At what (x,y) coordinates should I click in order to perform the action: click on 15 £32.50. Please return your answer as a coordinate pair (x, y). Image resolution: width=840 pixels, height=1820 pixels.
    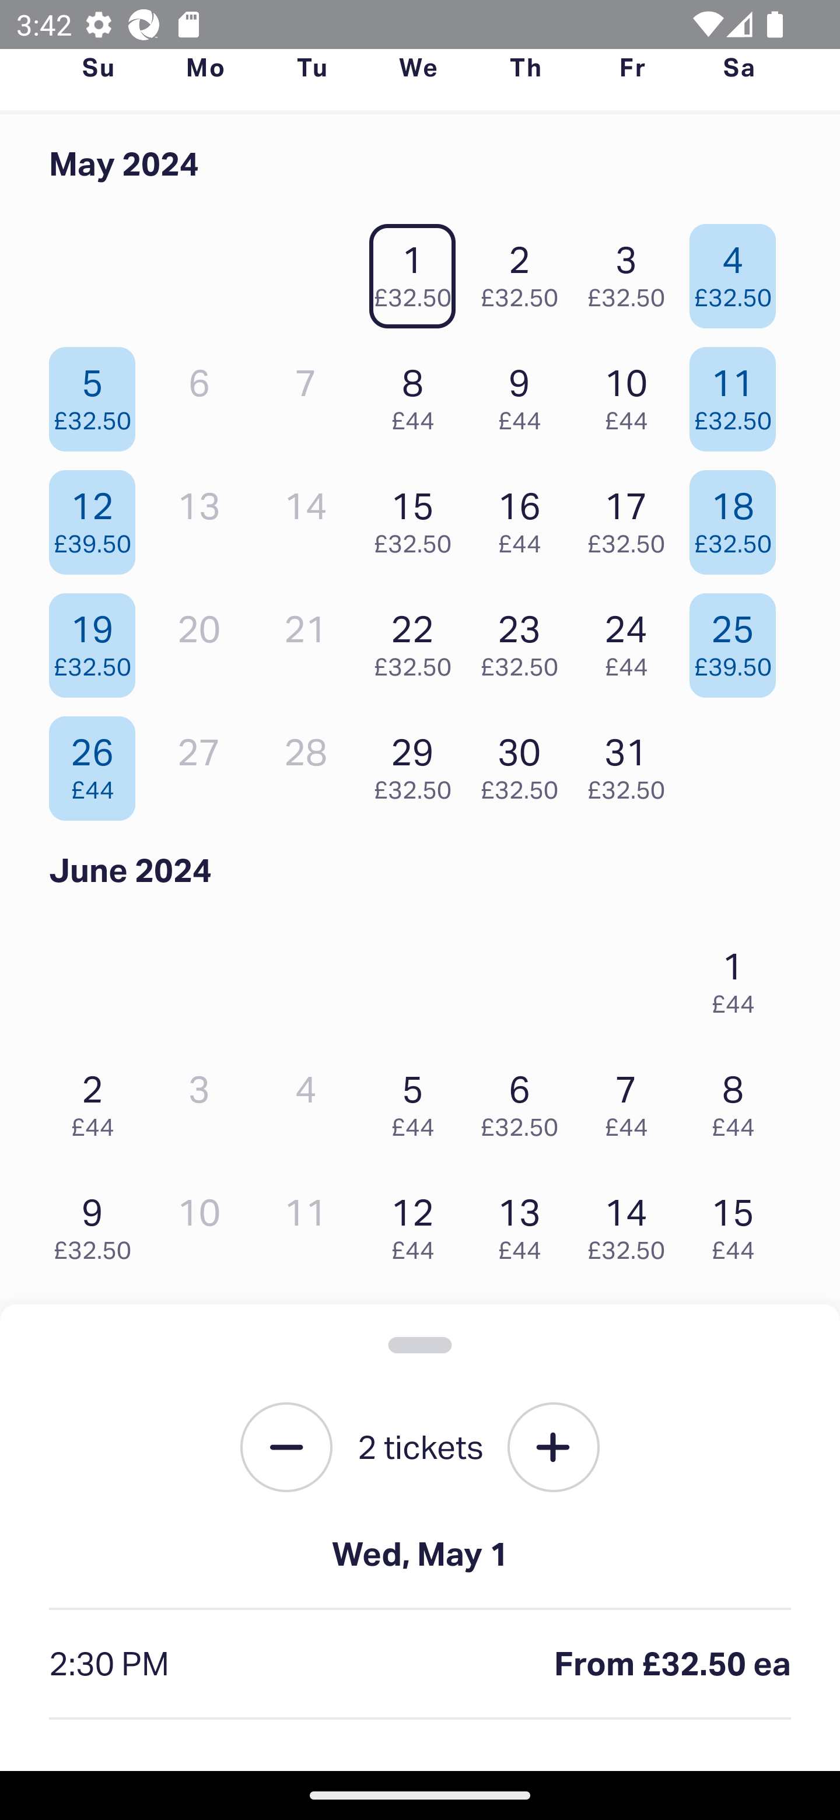
    Looking at the image, I should click on (419, 517).